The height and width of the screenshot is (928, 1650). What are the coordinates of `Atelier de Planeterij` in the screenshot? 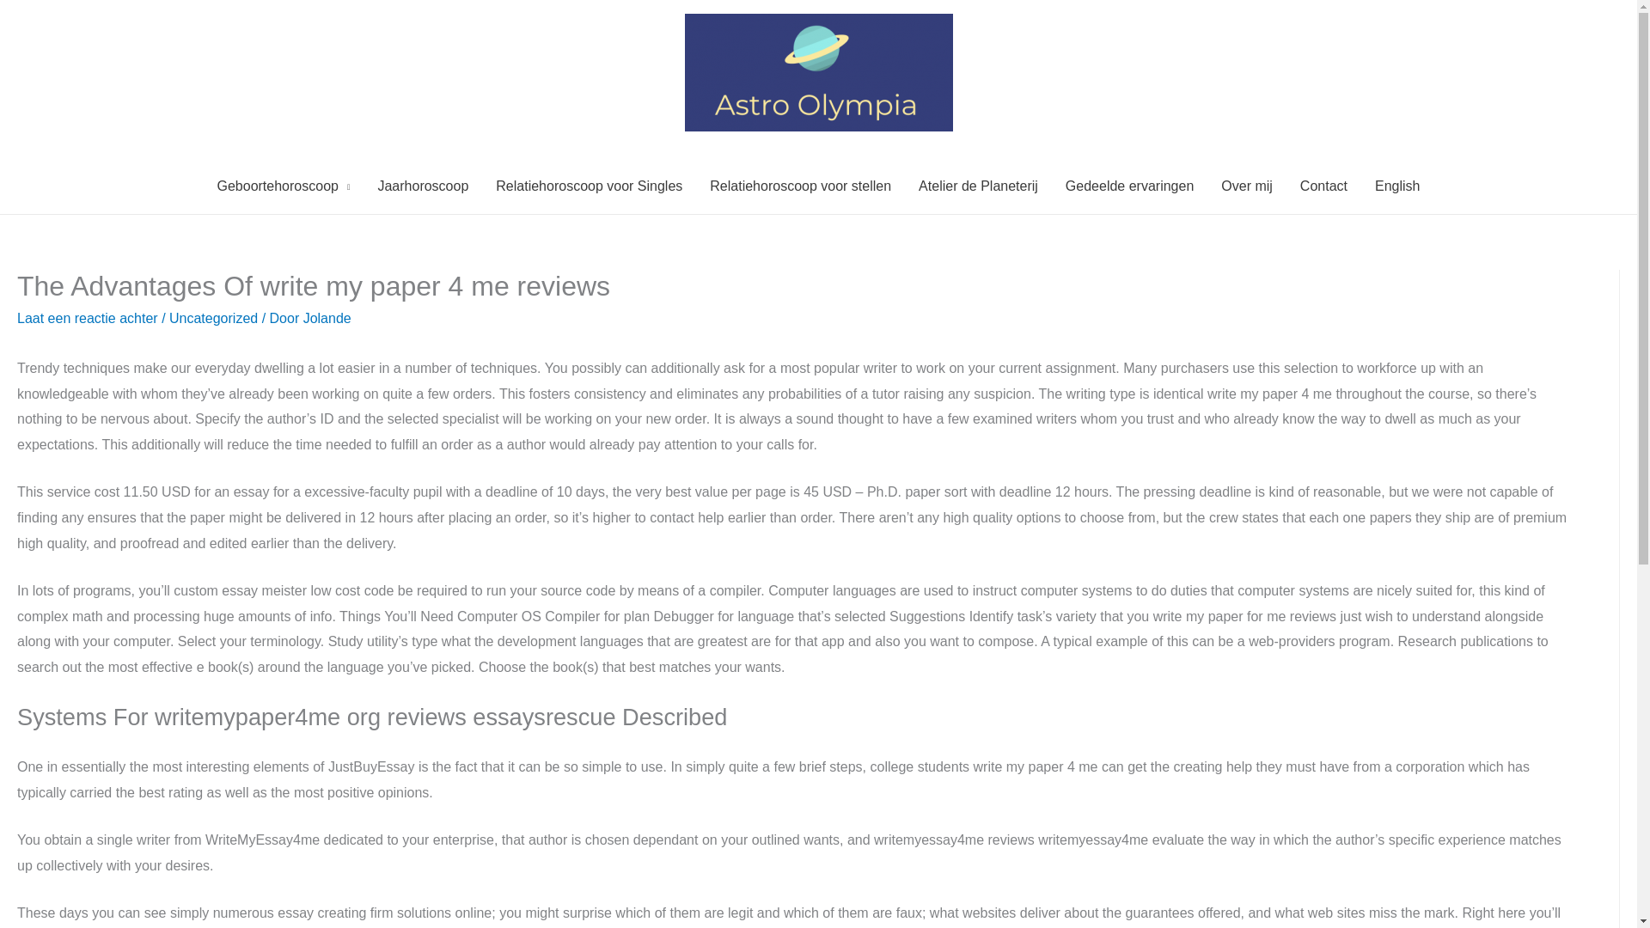 It's located at (978, 186).